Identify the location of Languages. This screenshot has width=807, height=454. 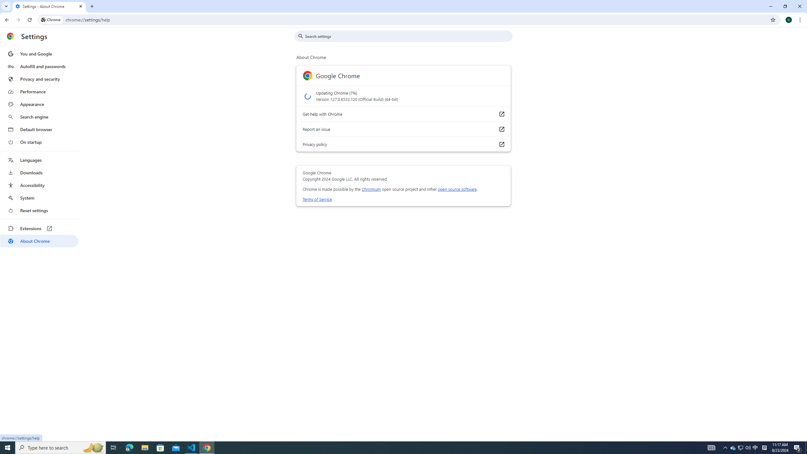
(39, 160).